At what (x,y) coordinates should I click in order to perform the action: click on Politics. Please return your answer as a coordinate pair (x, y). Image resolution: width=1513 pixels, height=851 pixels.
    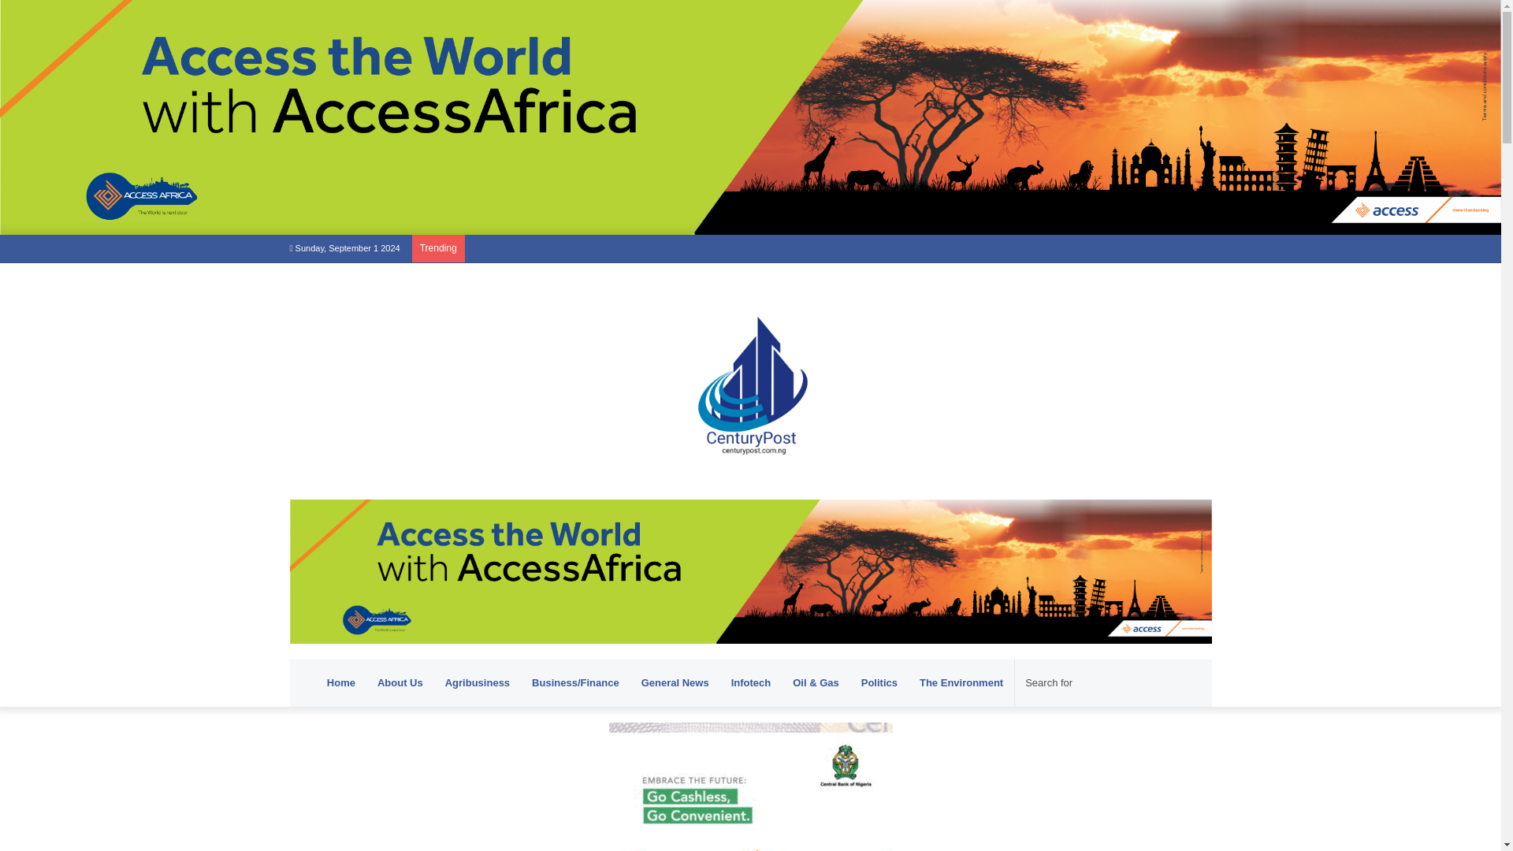
    Looking at the image, I should click on (879, 683).